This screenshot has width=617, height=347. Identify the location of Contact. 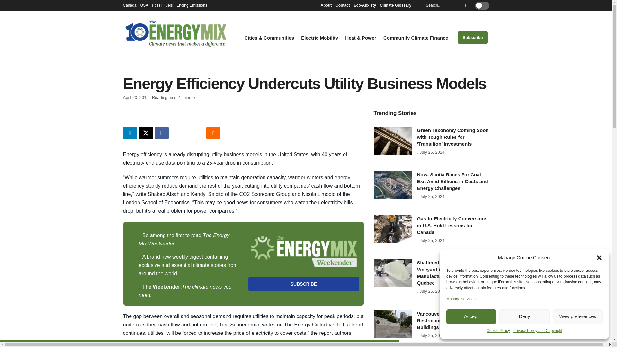
(343, 5).